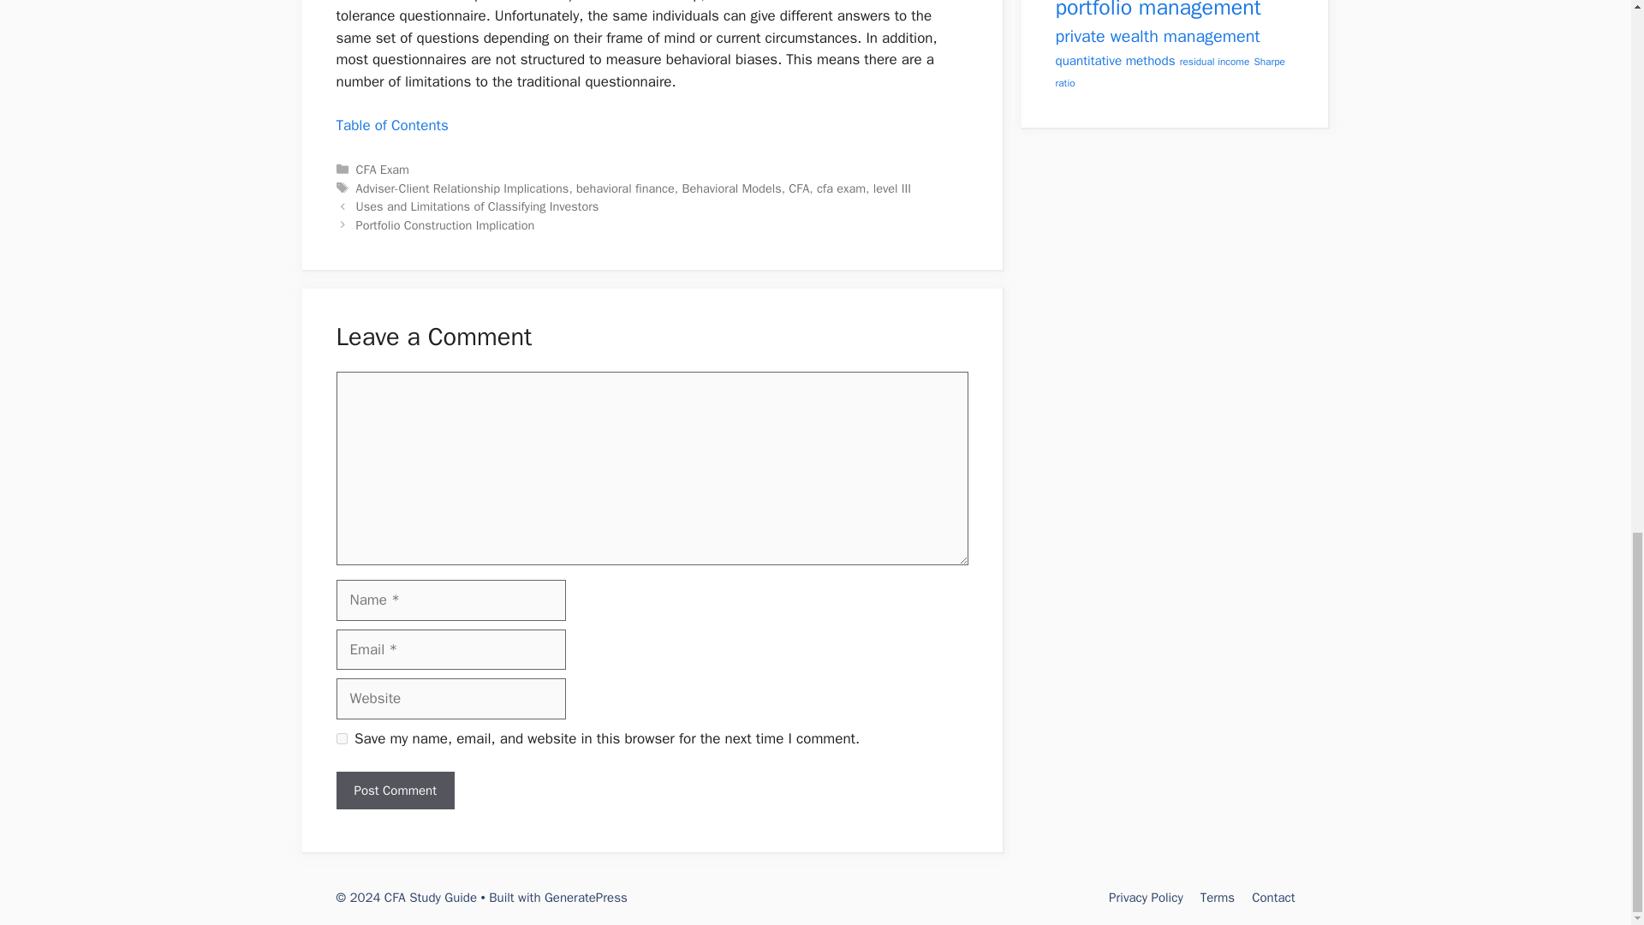 The height and width of the screenshot is (925, 1644). I want to click on cfa exam, so click(841, 188).